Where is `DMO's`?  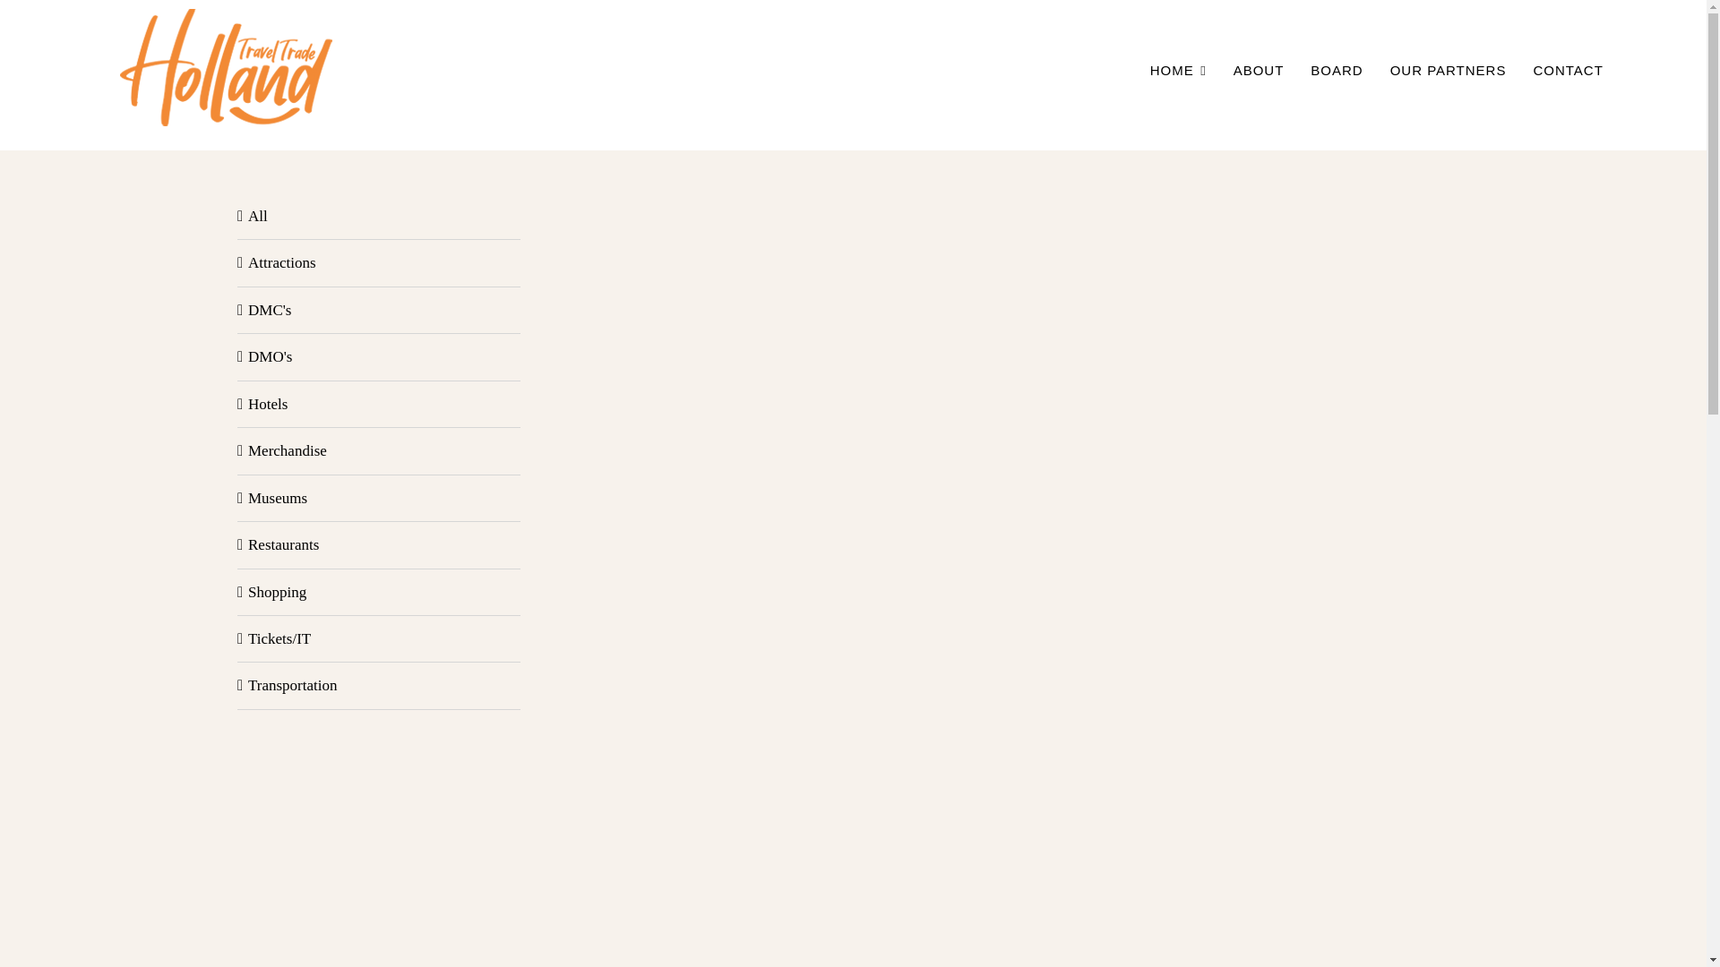 DMO's is located at coordinates (379, 356).